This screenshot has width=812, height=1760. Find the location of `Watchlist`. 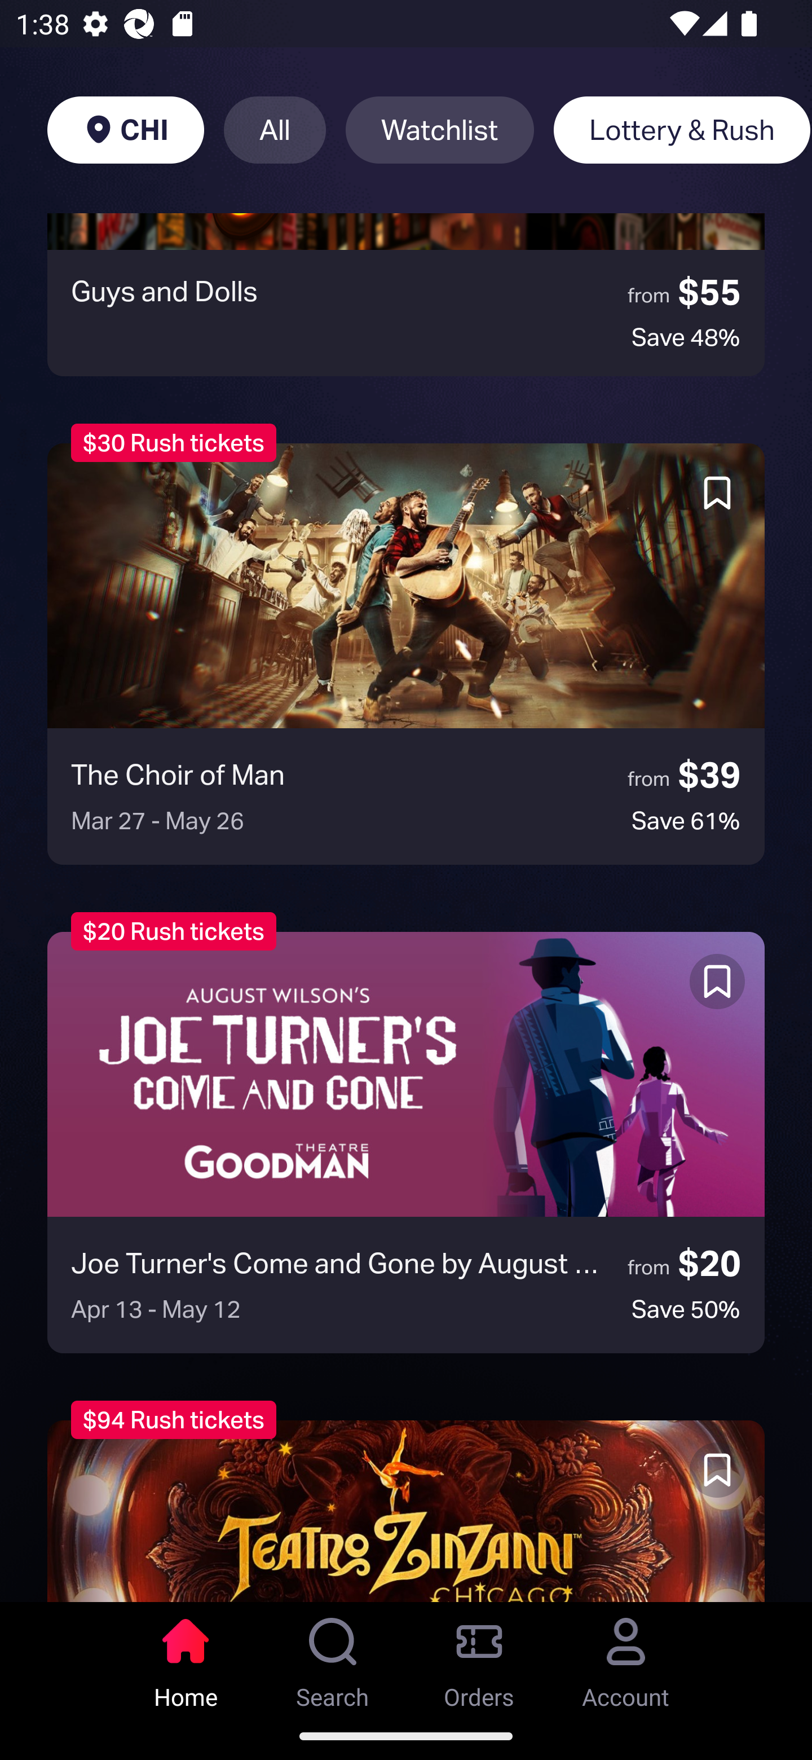

Watchlist is located at coordinates (440, 130).